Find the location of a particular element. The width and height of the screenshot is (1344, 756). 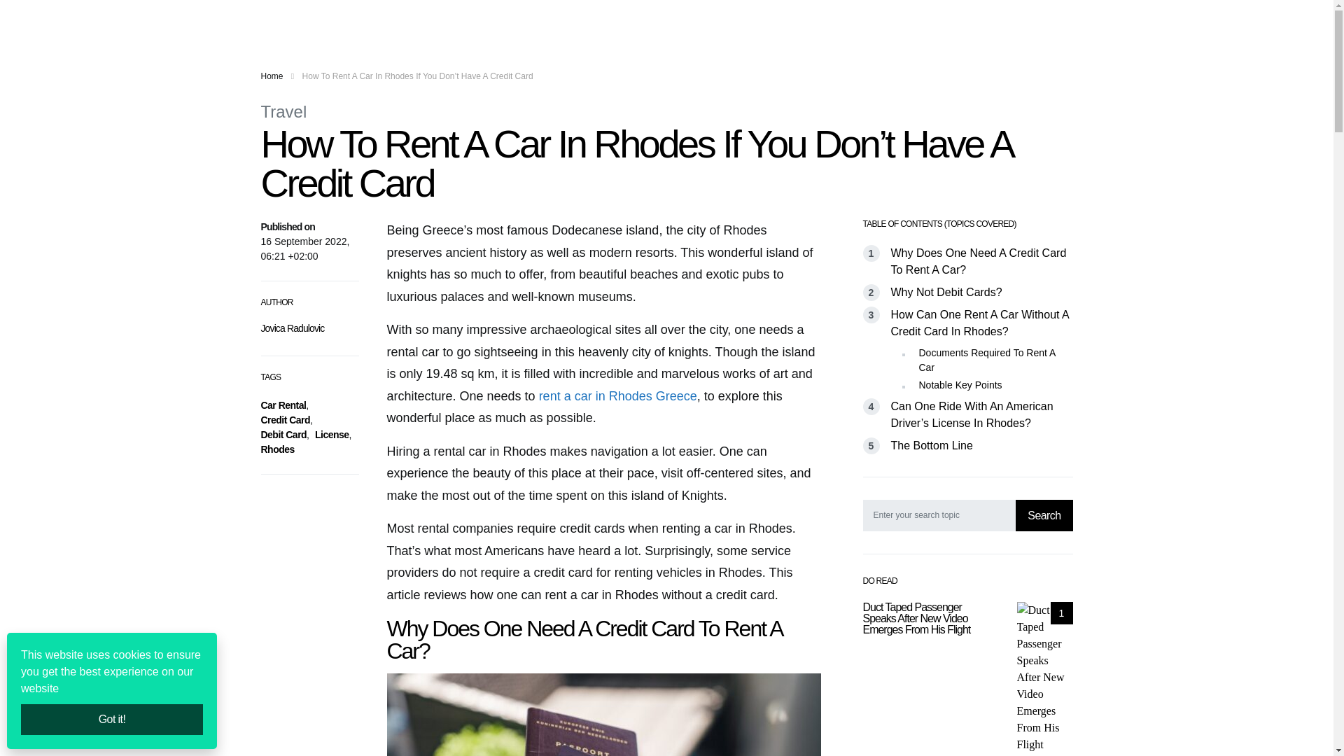

Croatia is located at coordinates (479, 21).